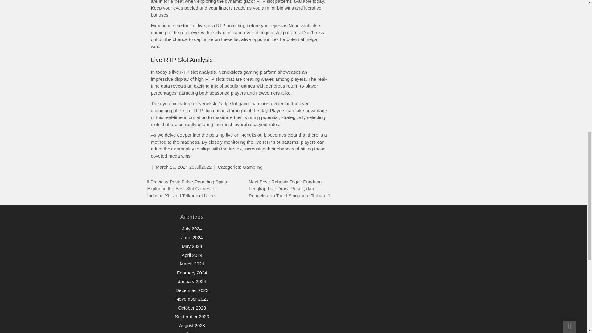  I want to click on November 2023, so click(192, 299).